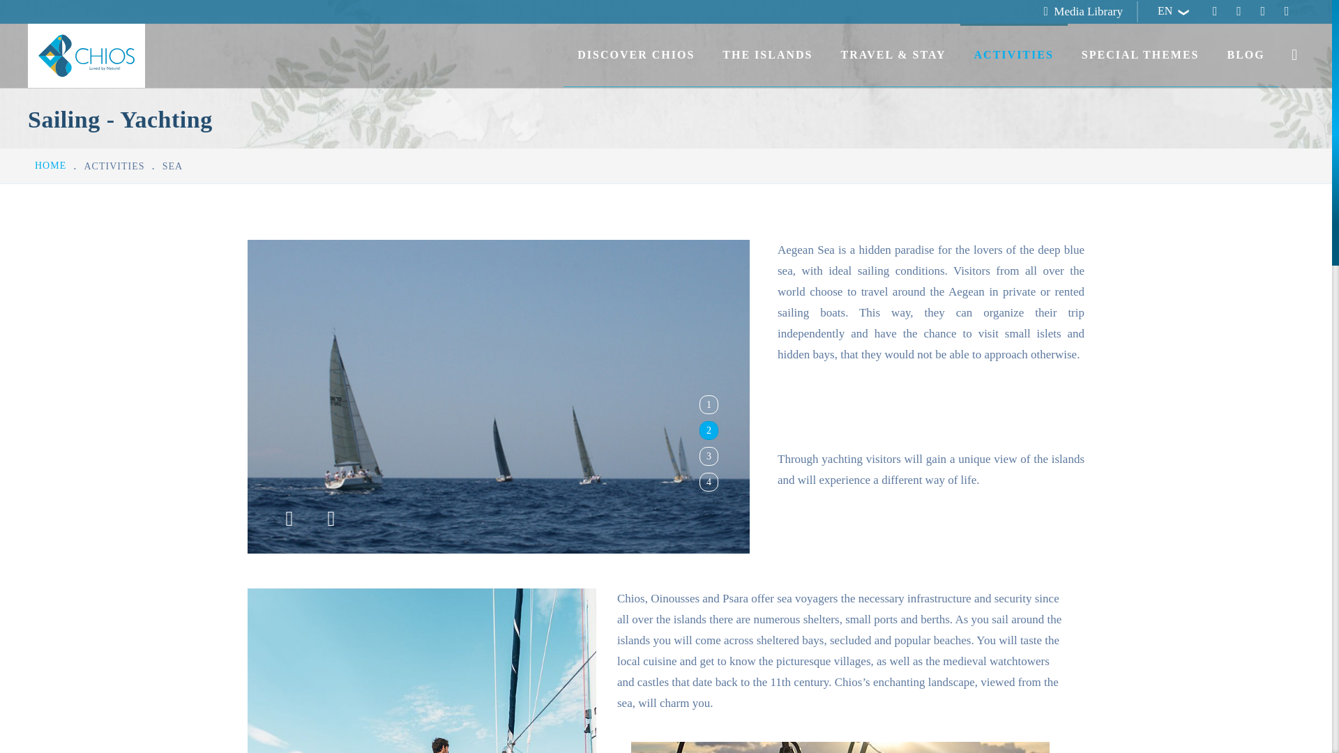 This screenshot has height=753, width=1339. What do you see at coordinates (1170, 11) in the screenshot?
I see `EN` at bounding box center [1170, 11].